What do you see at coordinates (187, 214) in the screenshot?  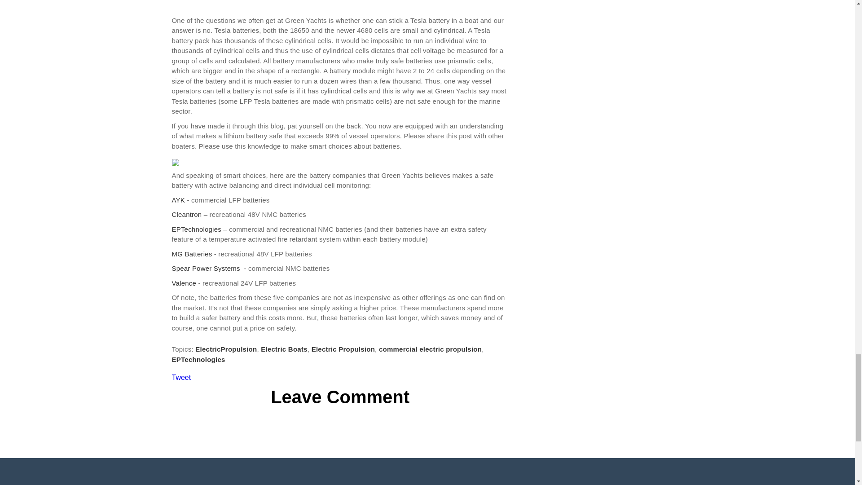 I see `Cleantron` at bounding box center [187, 214].